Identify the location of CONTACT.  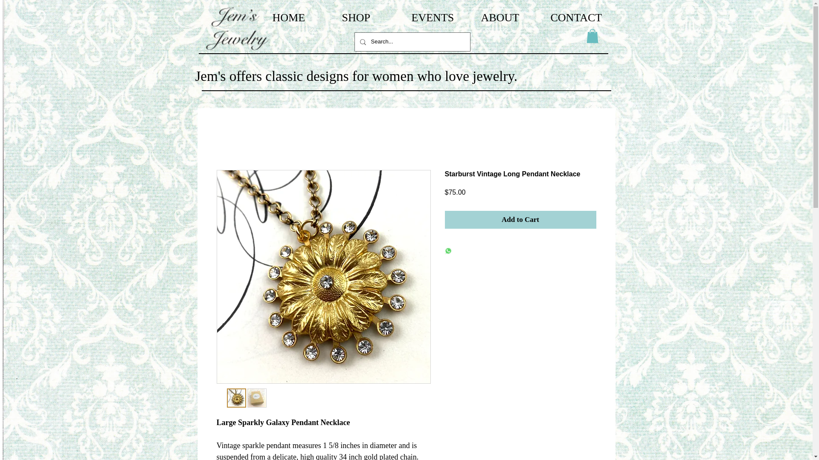
(580, 18).